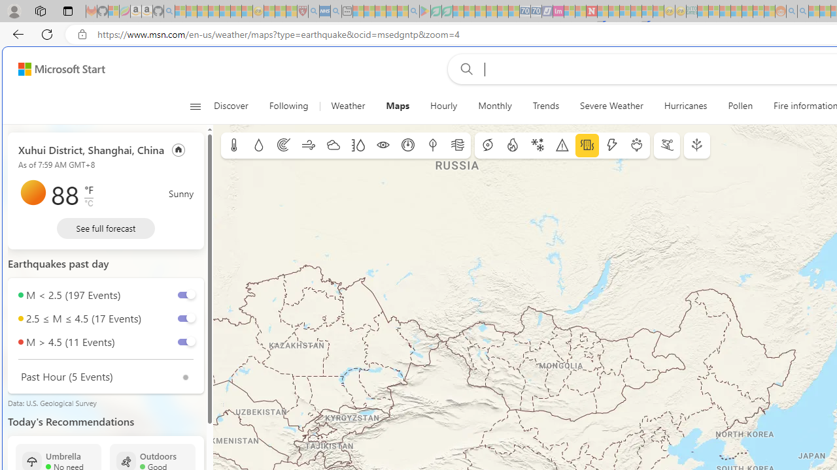  I want to click on Fire information, so click(513, 146).